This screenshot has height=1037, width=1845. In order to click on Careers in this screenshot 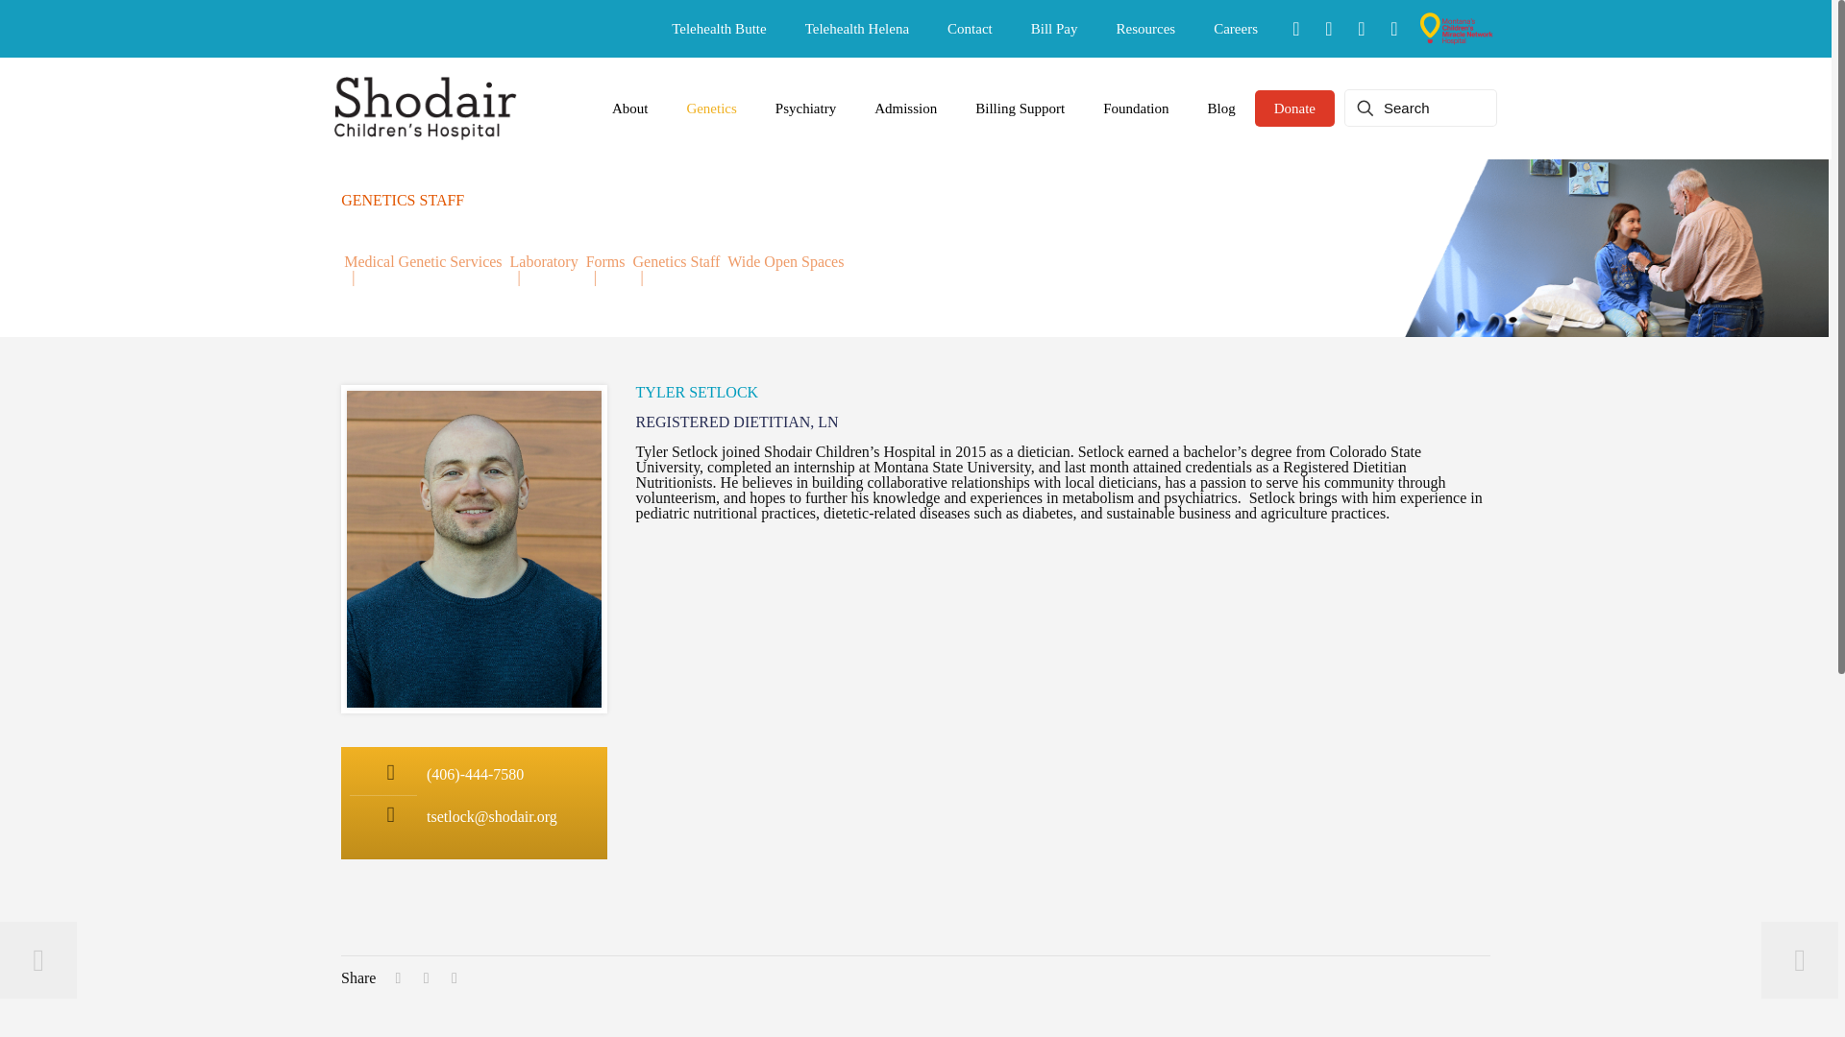, I will do `click(1235, 29)`.